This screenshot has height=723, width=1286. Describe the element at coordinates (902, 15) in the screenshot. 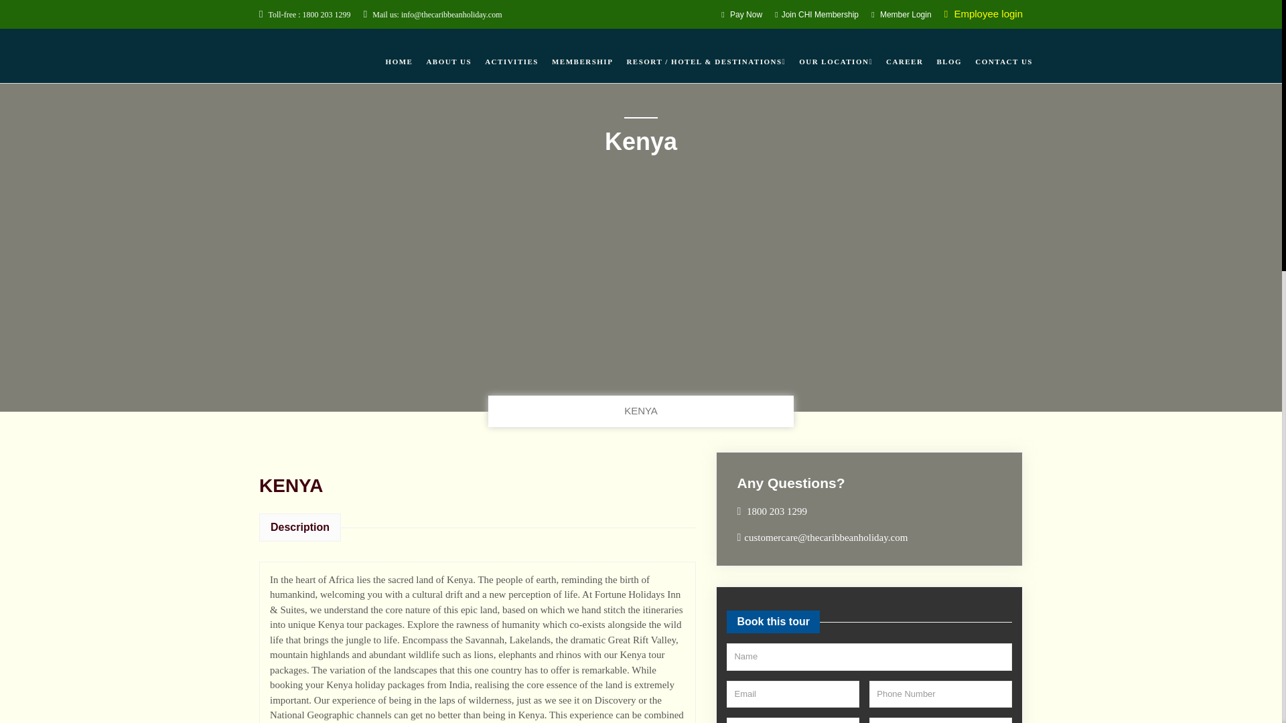

I see `Member Login` at that location.